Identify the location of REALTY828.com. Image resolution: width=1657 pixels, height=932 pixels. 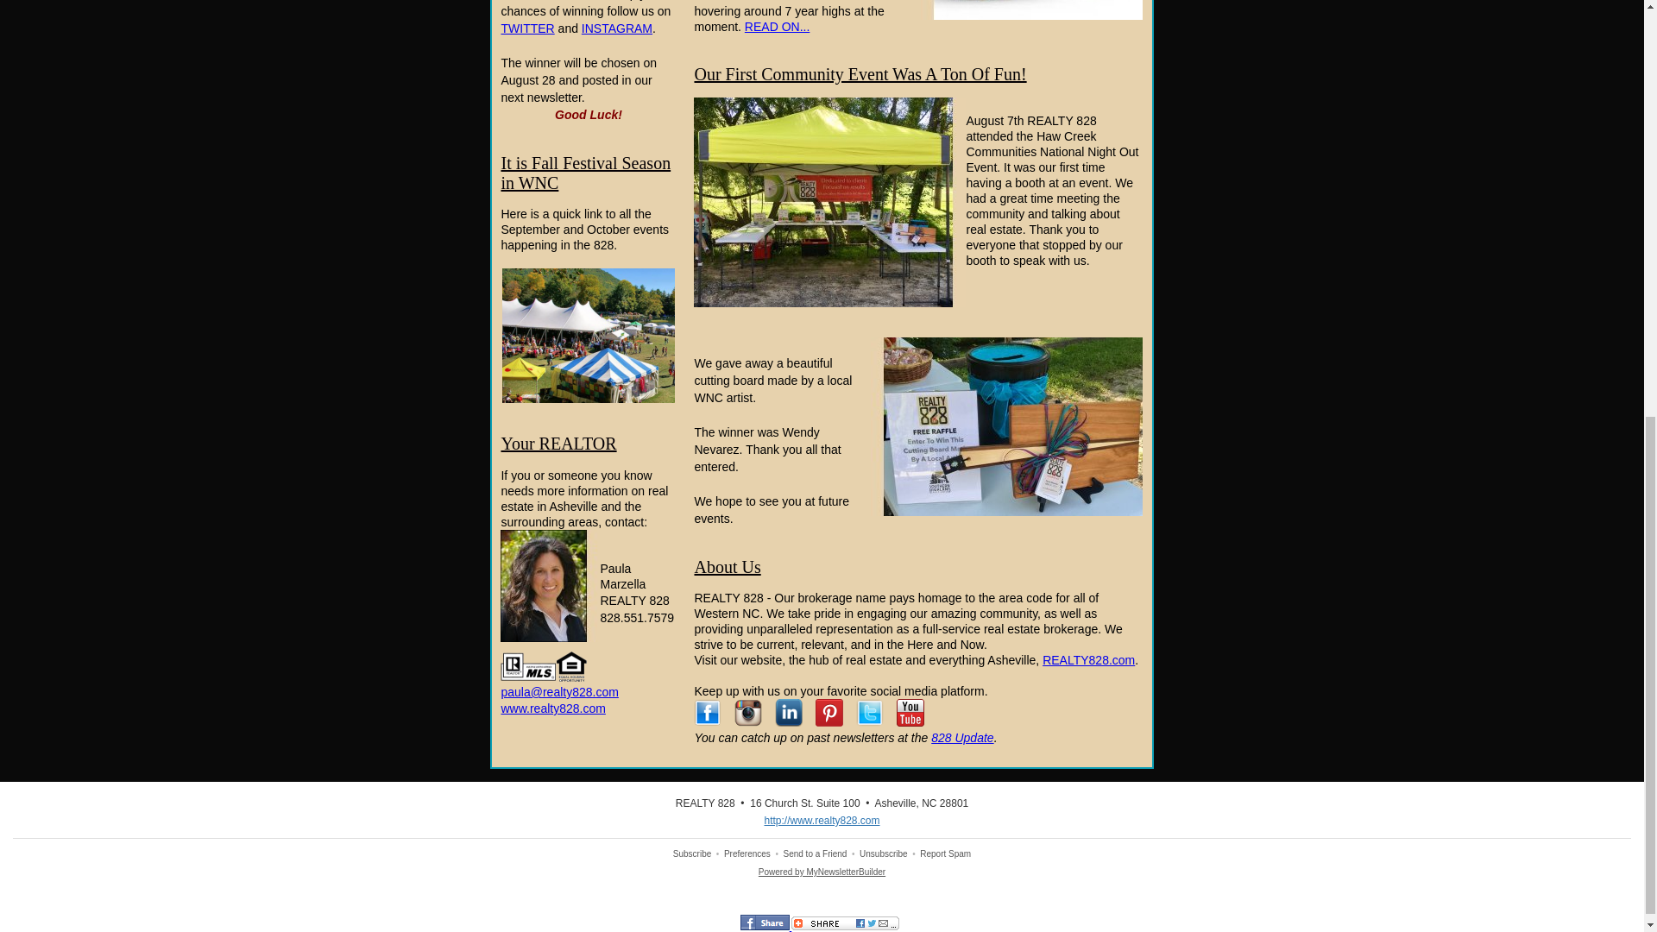
(1088, 660).